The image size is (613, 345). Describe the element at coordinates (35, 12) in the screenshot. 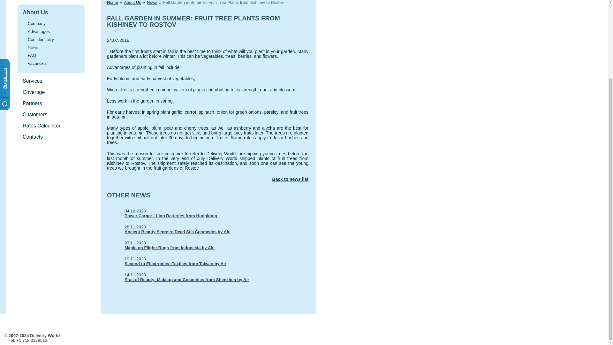

I see `About Us` at that location.